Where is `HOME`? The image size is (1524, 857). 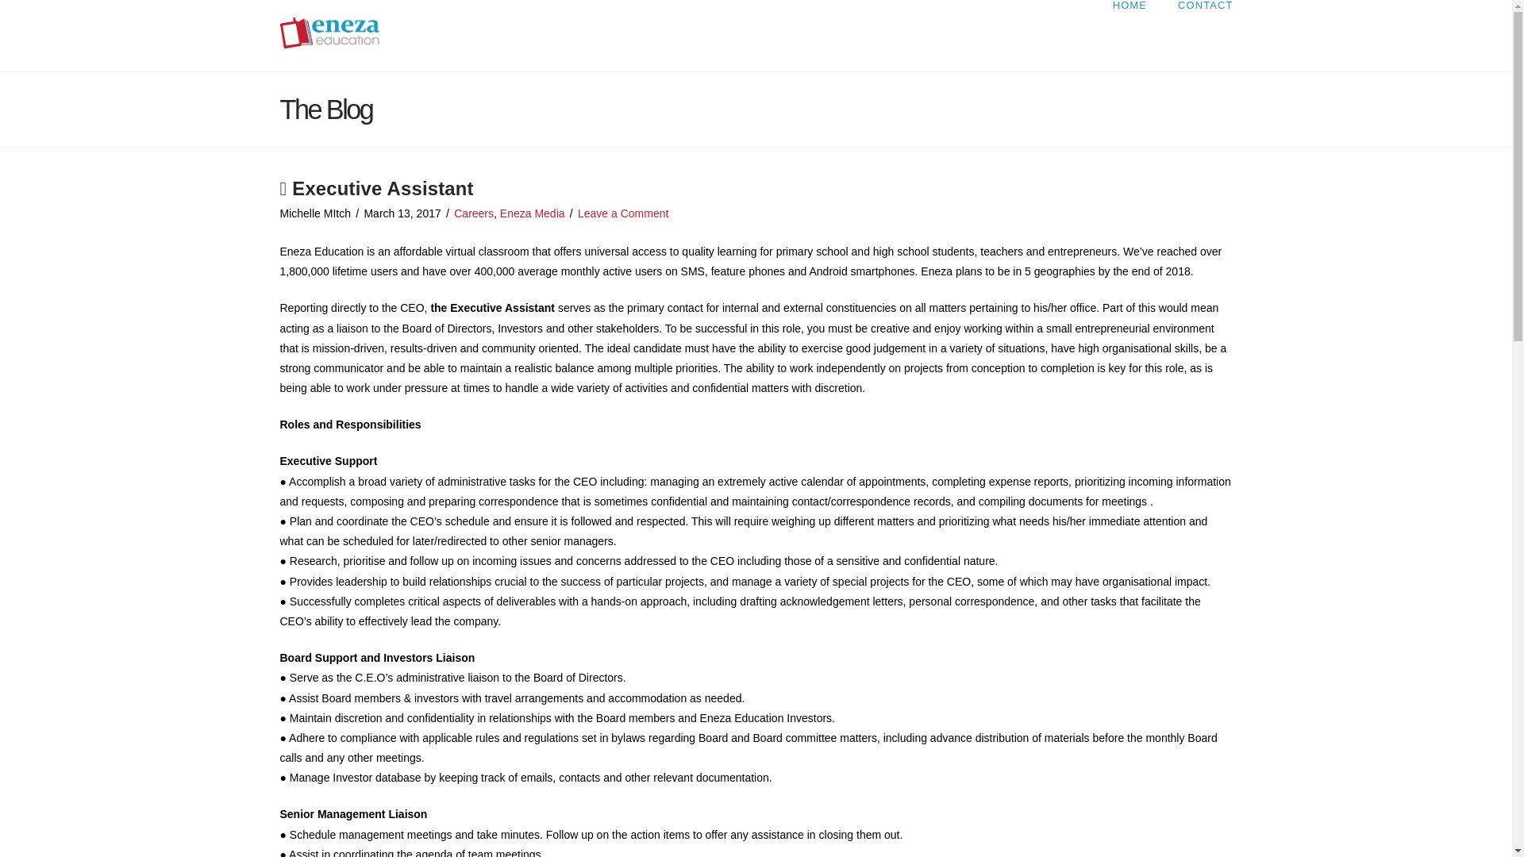
HOME is located at coordinates (1129, 35).